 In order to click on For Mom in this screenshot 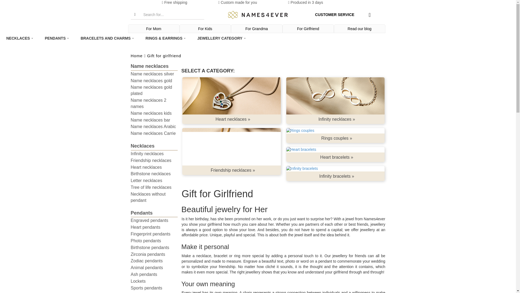, I will do `click(154, 28)`.